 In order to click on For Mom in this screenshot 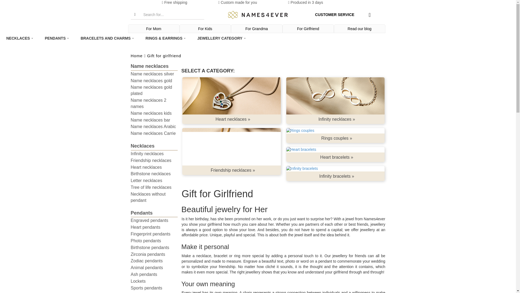, I will do `click(154, 28)`.